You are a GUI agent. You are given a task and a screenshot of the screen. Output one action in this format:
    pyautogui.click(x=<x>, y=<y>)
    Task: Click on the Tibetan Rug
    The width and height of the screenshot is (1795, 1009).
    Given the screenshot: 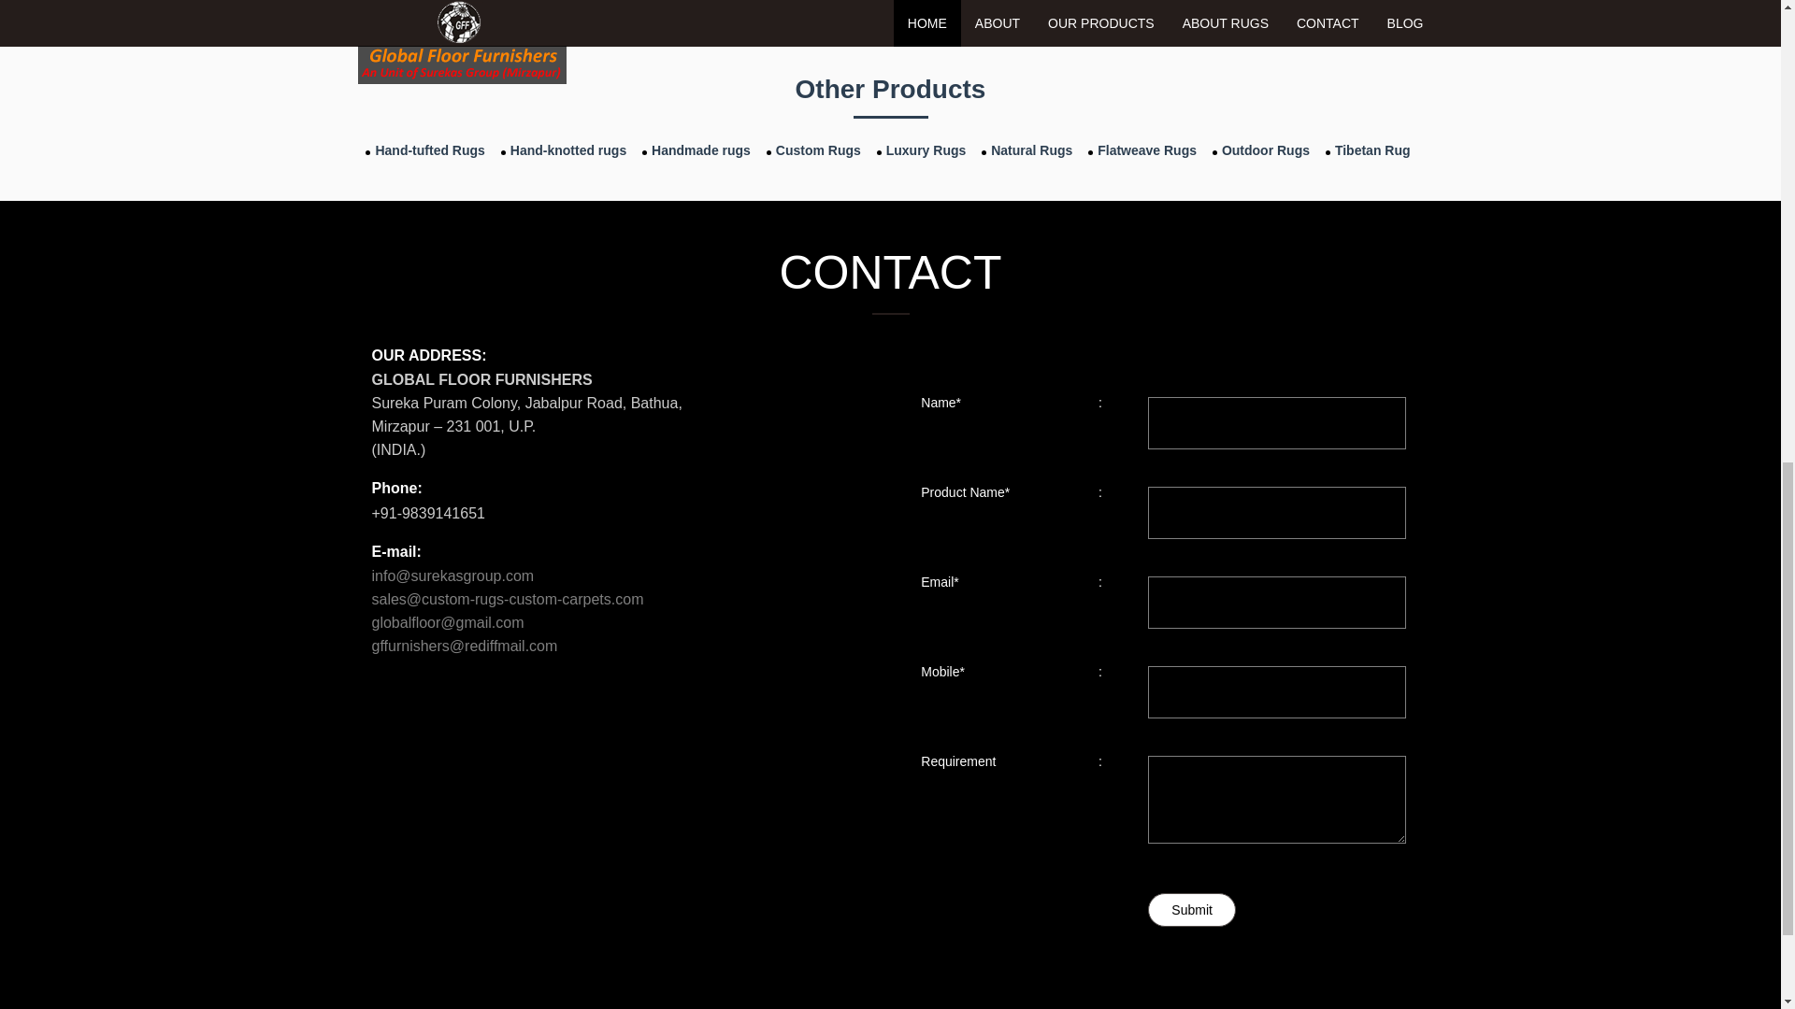 What is the action you would take?
    pyautogui.click(x=1371, y=149)
    